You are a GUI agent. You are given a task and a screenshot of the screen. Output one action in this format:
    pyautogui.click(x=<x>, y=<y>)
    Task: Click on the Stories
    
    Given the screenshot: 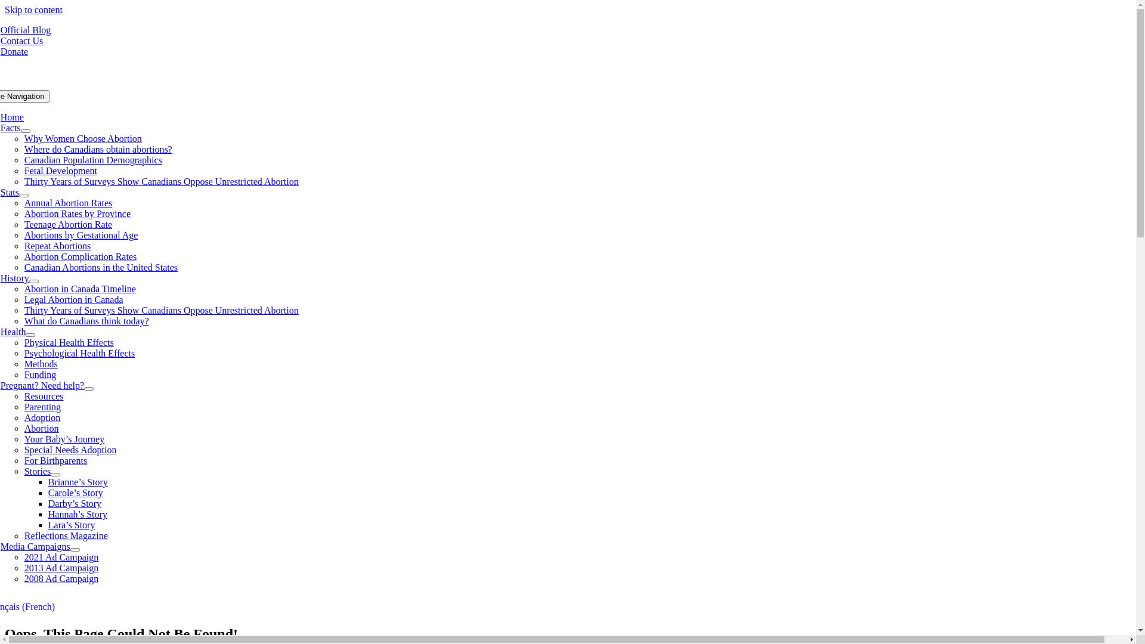 What is the action you would take?
    pyautogui.click(x=38, y=471)
    